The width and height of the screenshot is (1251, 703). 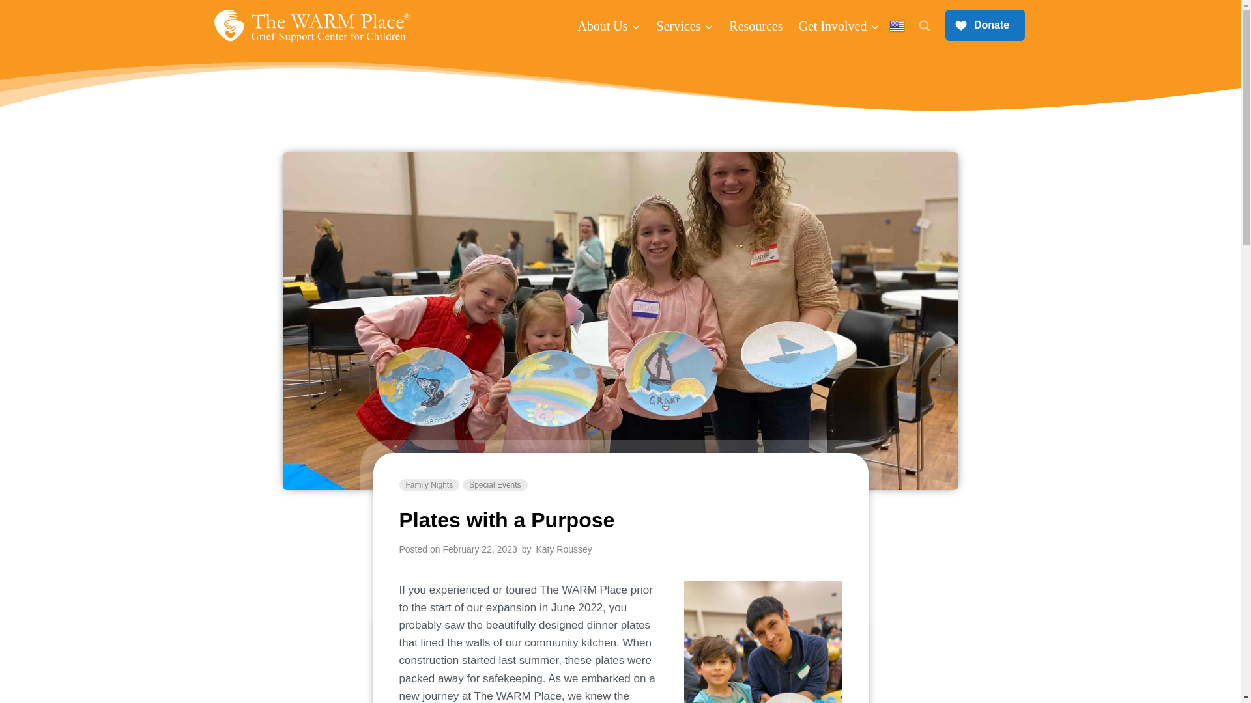 What do you see at coordinates (429, 484) in the screenshot?
I see `Family Nights` at bounding box center [429, 484].